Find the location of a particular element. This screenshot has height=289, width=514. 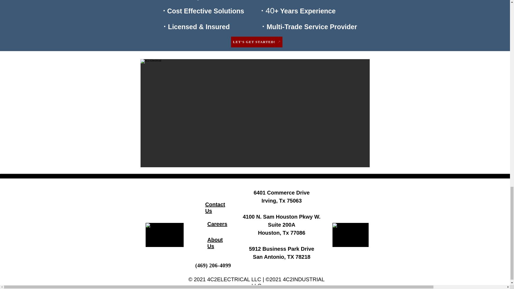

LET'S GET STARTED! is located at coordinates (256, 42).